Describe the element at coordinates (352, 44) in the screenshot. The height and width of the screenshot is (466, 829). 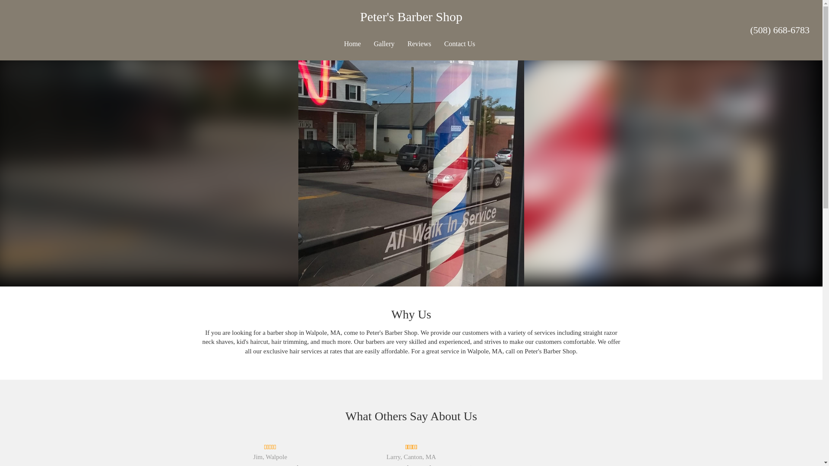
I see `Home` at that location.